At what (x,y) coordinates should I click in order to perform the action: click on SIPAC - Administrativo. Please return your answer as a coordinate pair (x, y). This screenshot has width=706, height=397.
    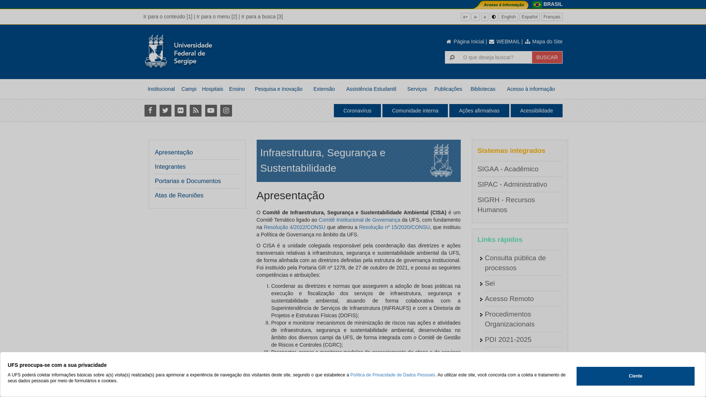
    Looking at the image, I should click on (512, 185).